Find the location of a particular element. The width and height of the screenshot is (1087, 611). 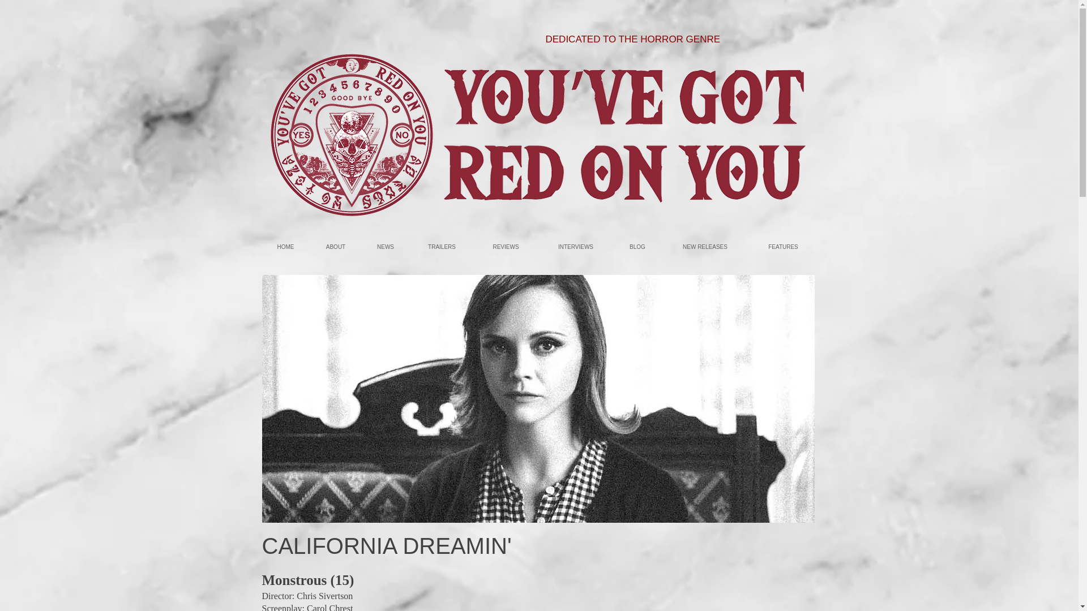

Carol Chrest is located at coordinates (329, 608).